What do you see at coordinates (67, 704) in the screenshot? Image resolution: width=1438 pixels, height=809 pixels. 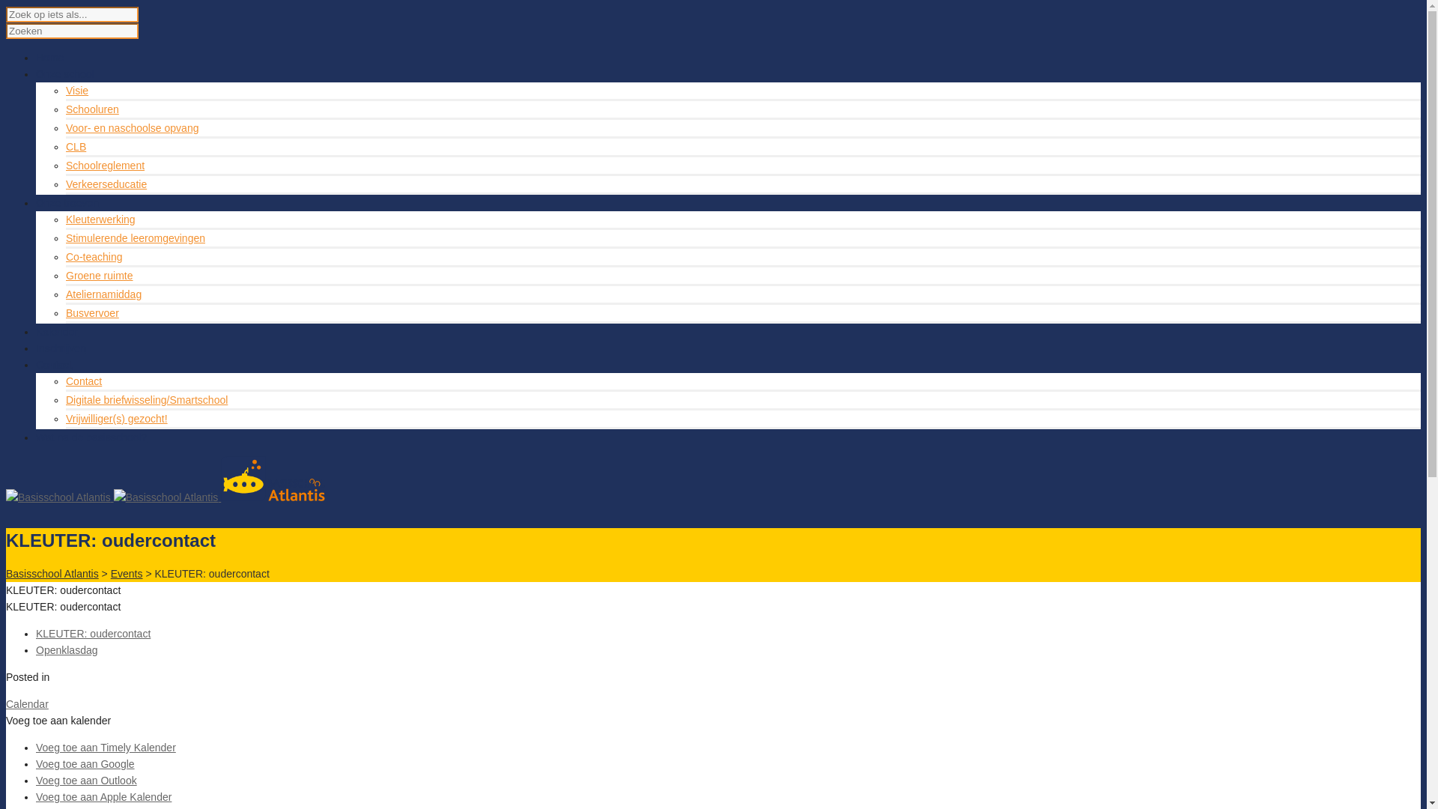 I see `Onze troeven` at bounding box center [67, 704].